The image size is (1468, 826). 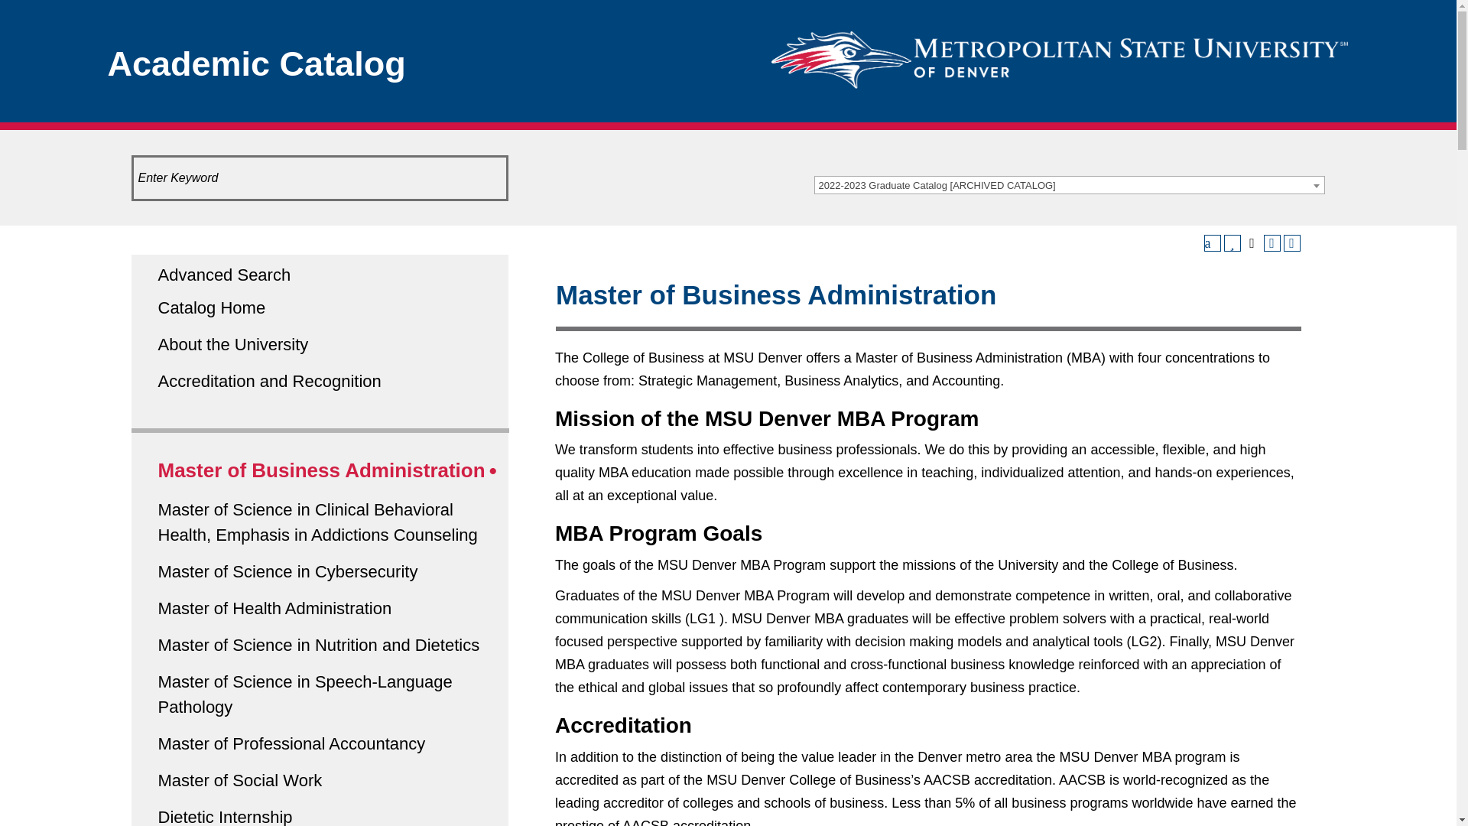 What do you see at coordinates (304, 694) in the screenshot?
I see `Master of Science in Speech-Language Pathology` at bounding box center [304, 694].